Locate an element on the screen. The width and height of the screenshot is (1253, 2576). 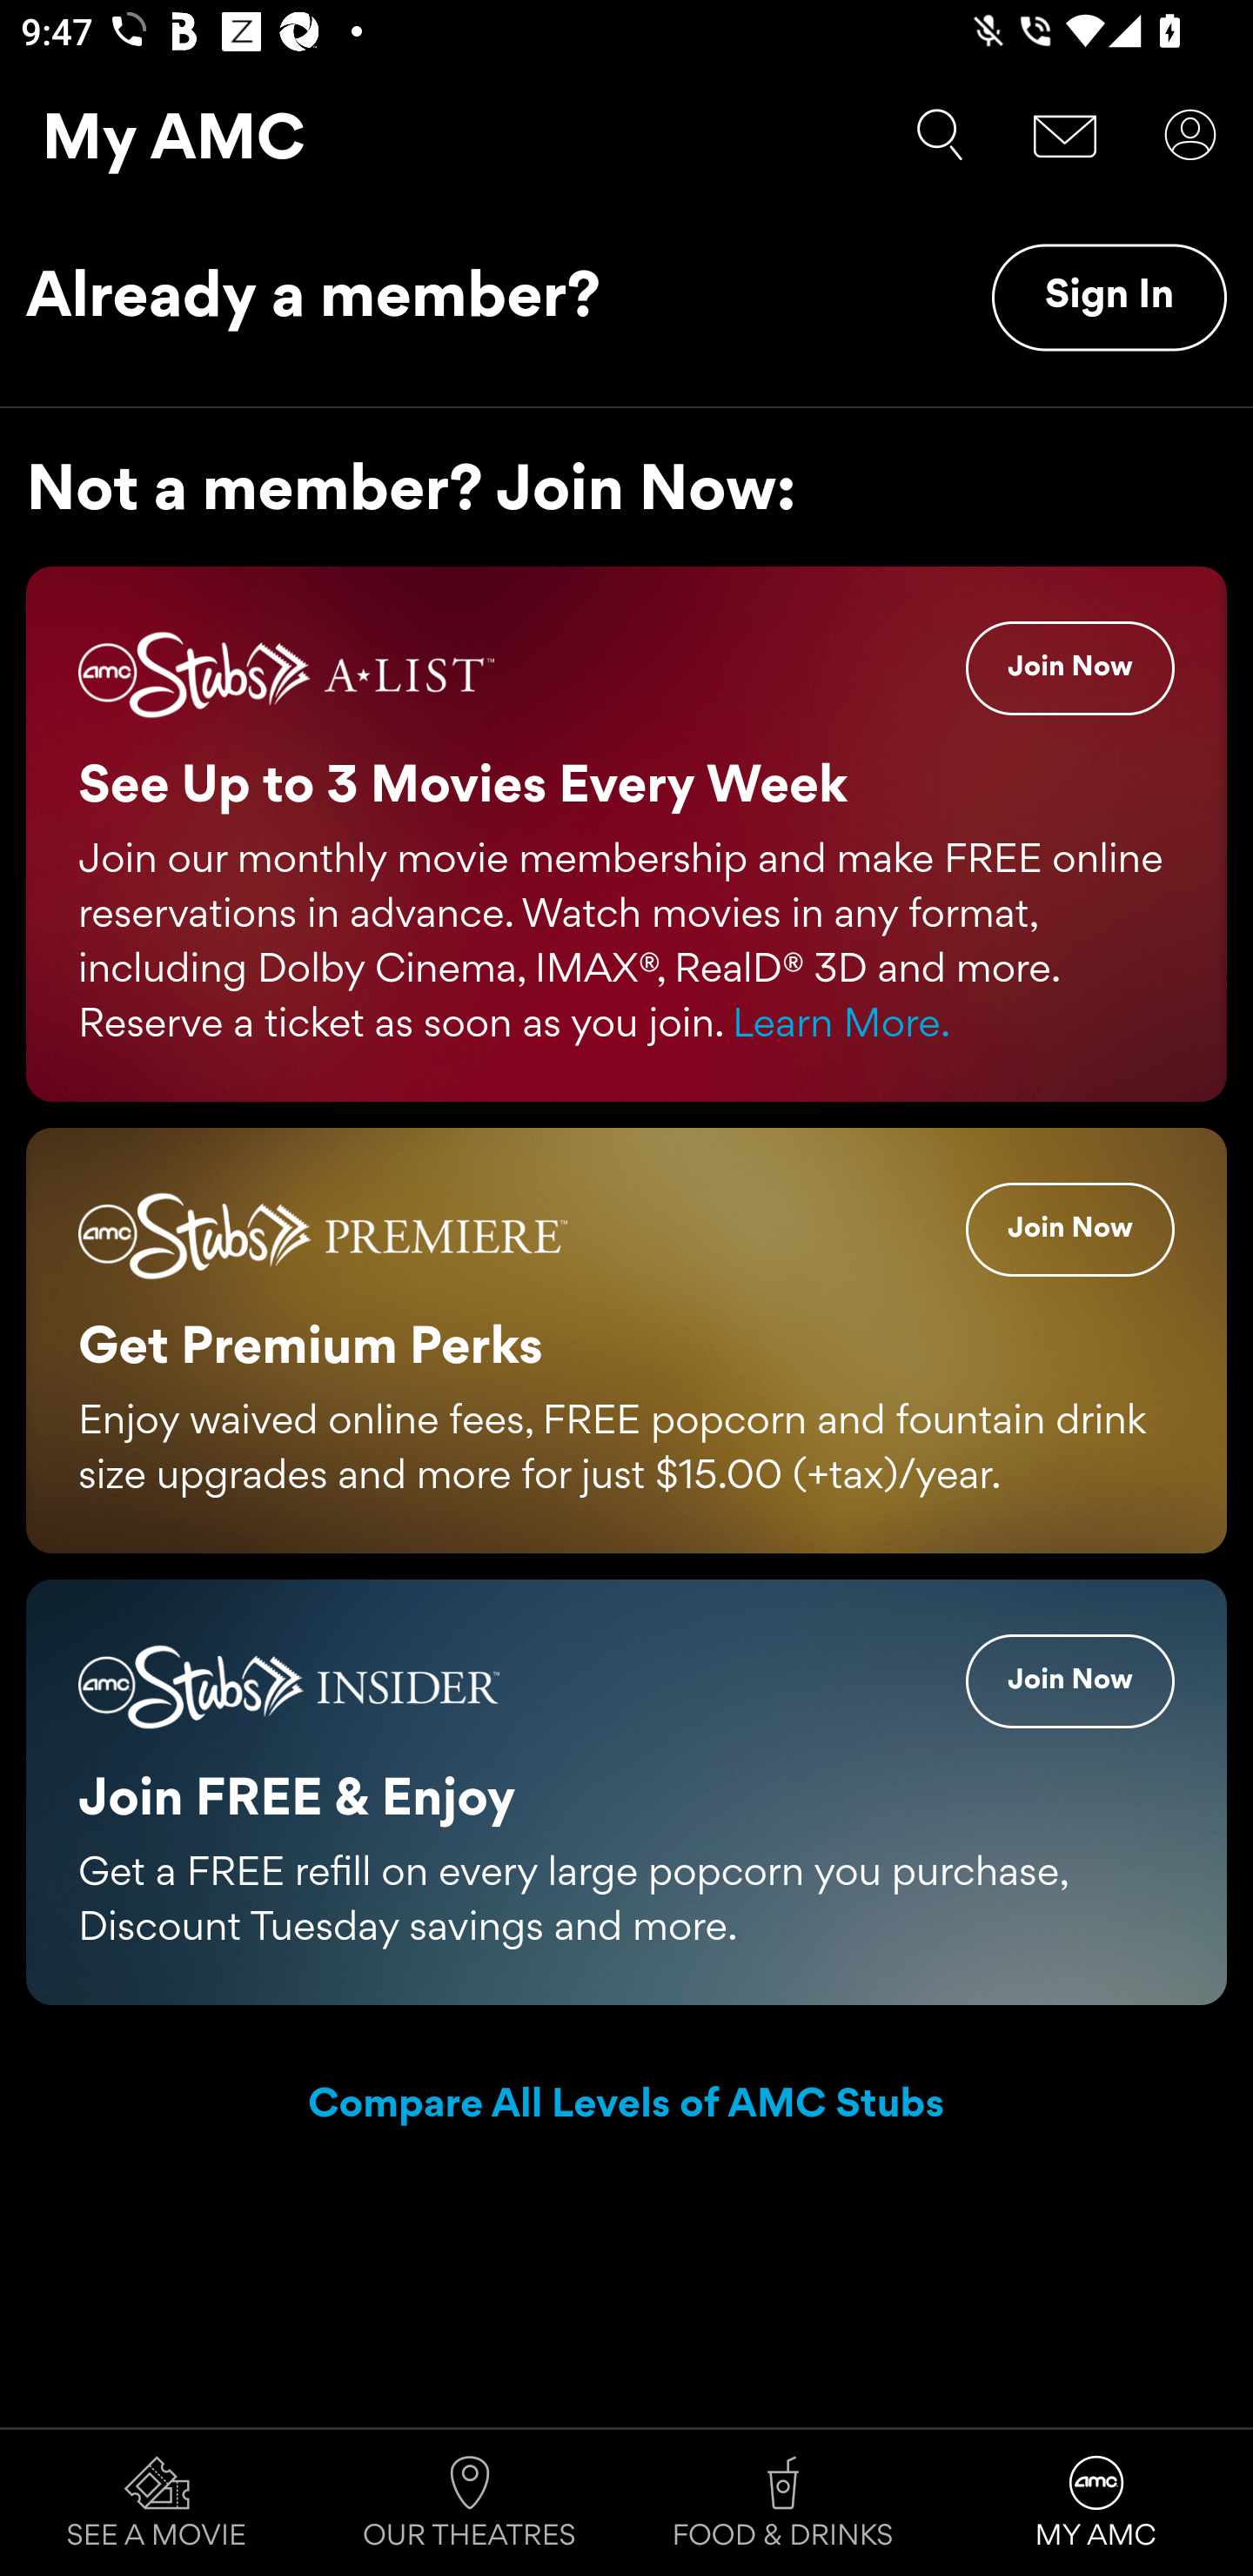
Message Center is located at coordinates (1065, 135).